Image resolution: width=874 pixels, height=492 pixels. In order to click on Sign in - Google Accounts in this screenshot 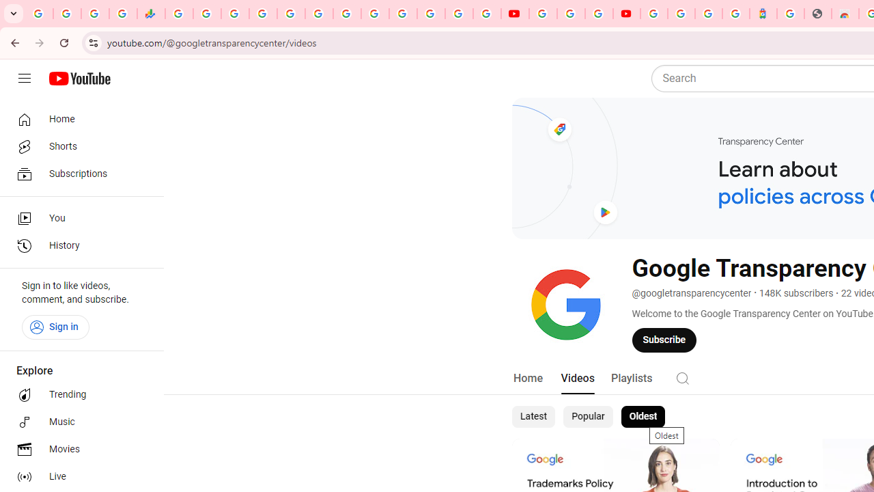, I will do `click(459, 14)`.